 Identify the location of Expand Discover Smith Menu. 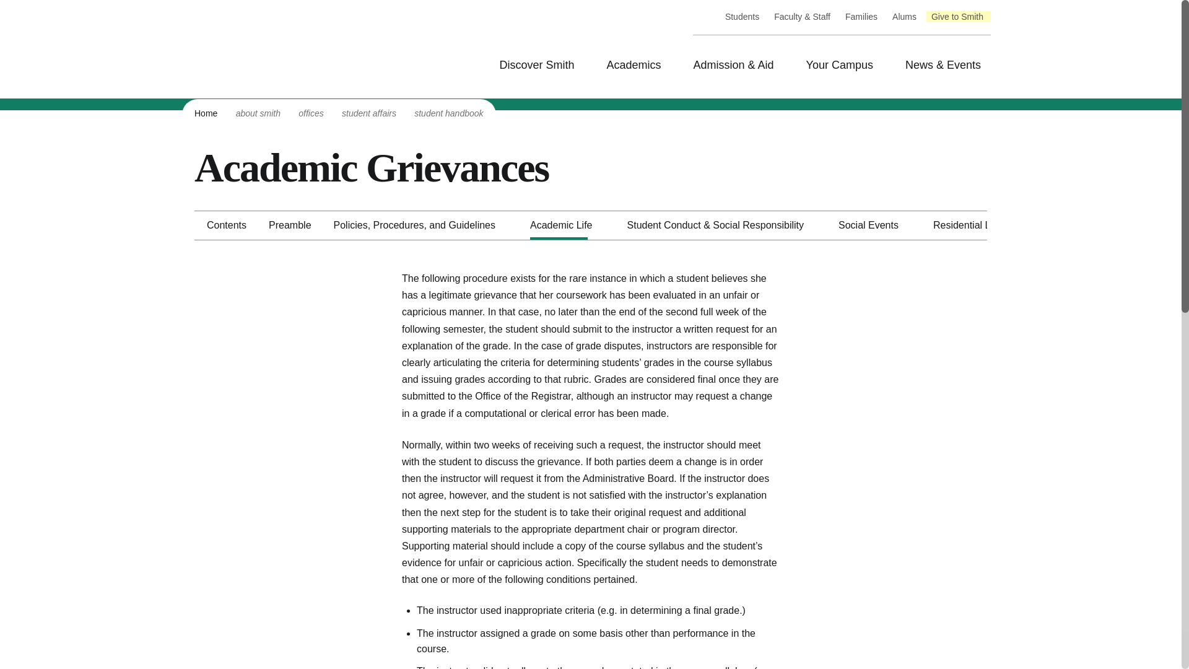
(192, 471).